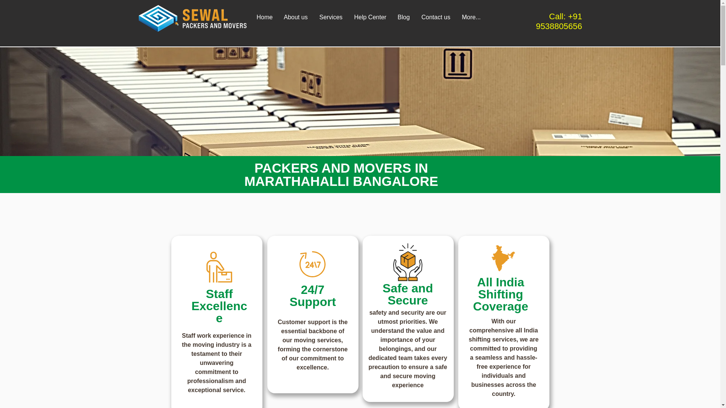 The height and width of the screenshot is (408, 726). I want to click on Contact us, so click(436, 17).